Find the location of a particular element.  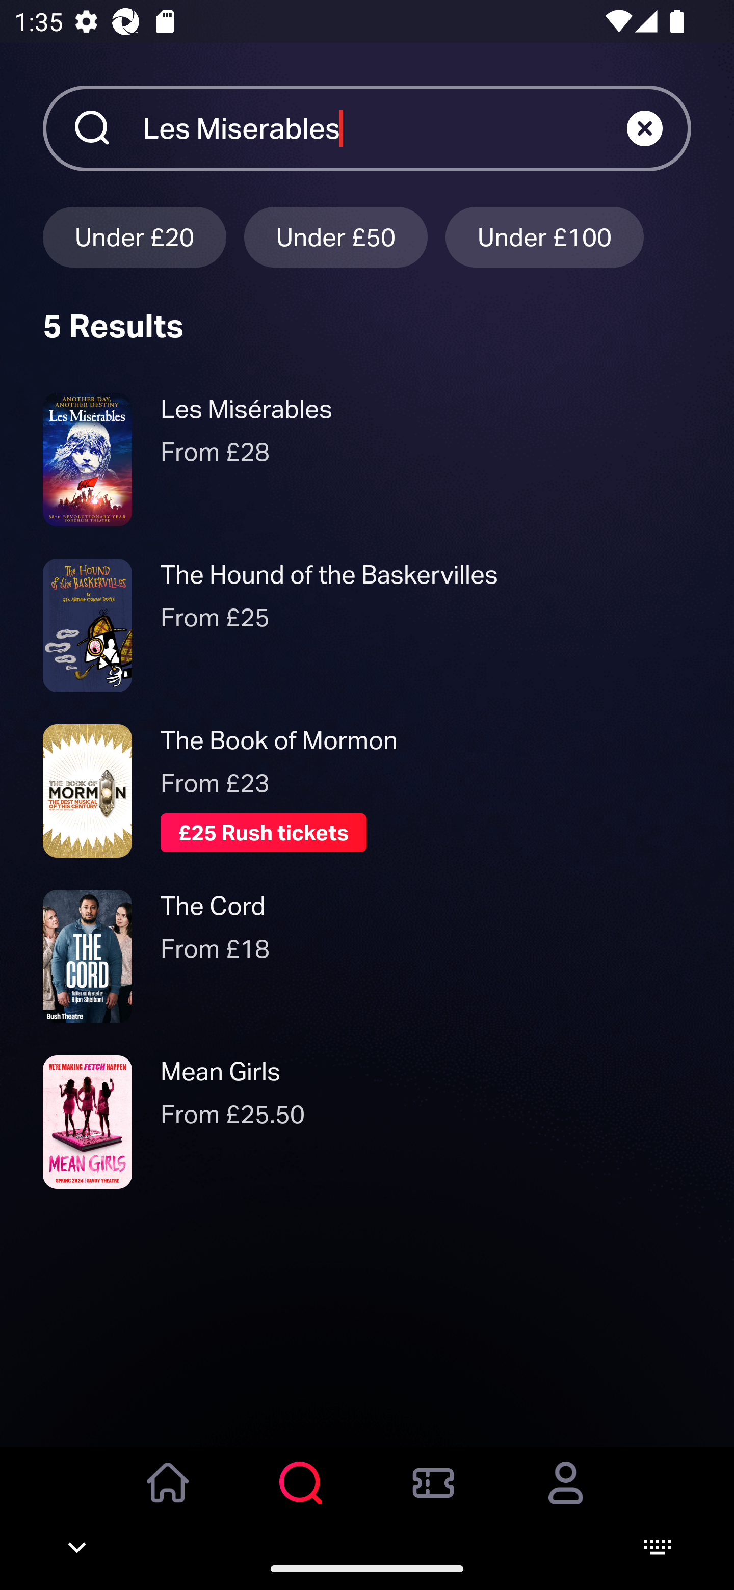

Under £100 is located at coordinates (544, 236).